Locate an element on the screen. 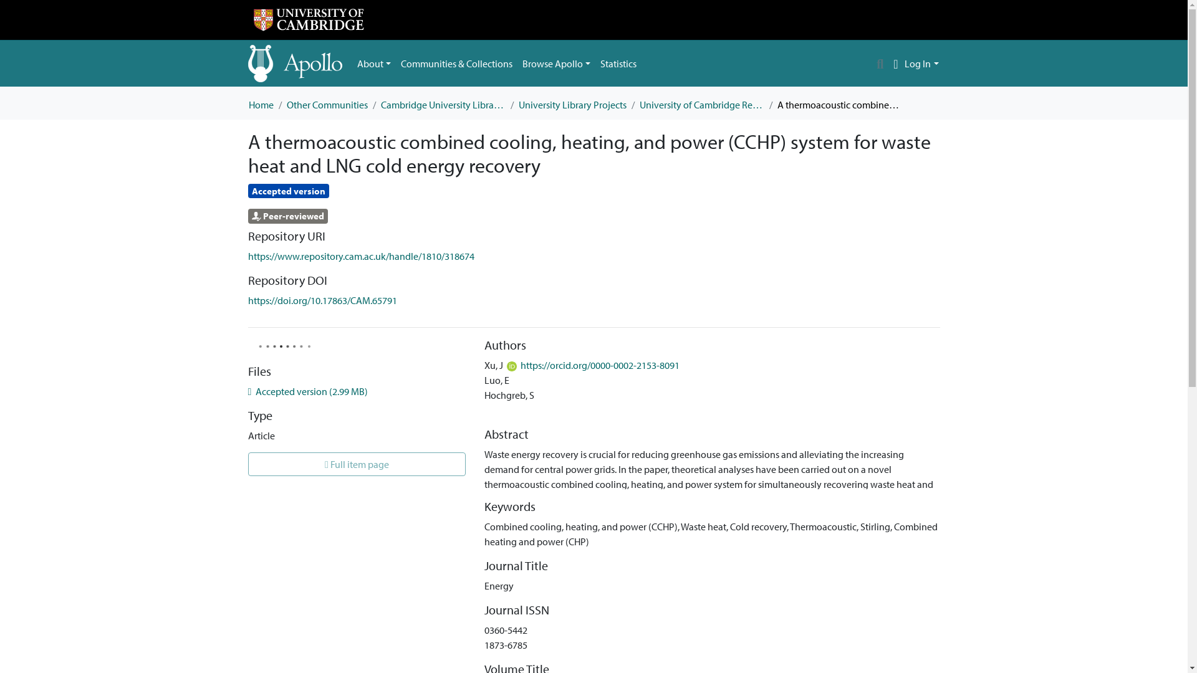  Cambridge University Libraries is located at coordinates (443, 105).